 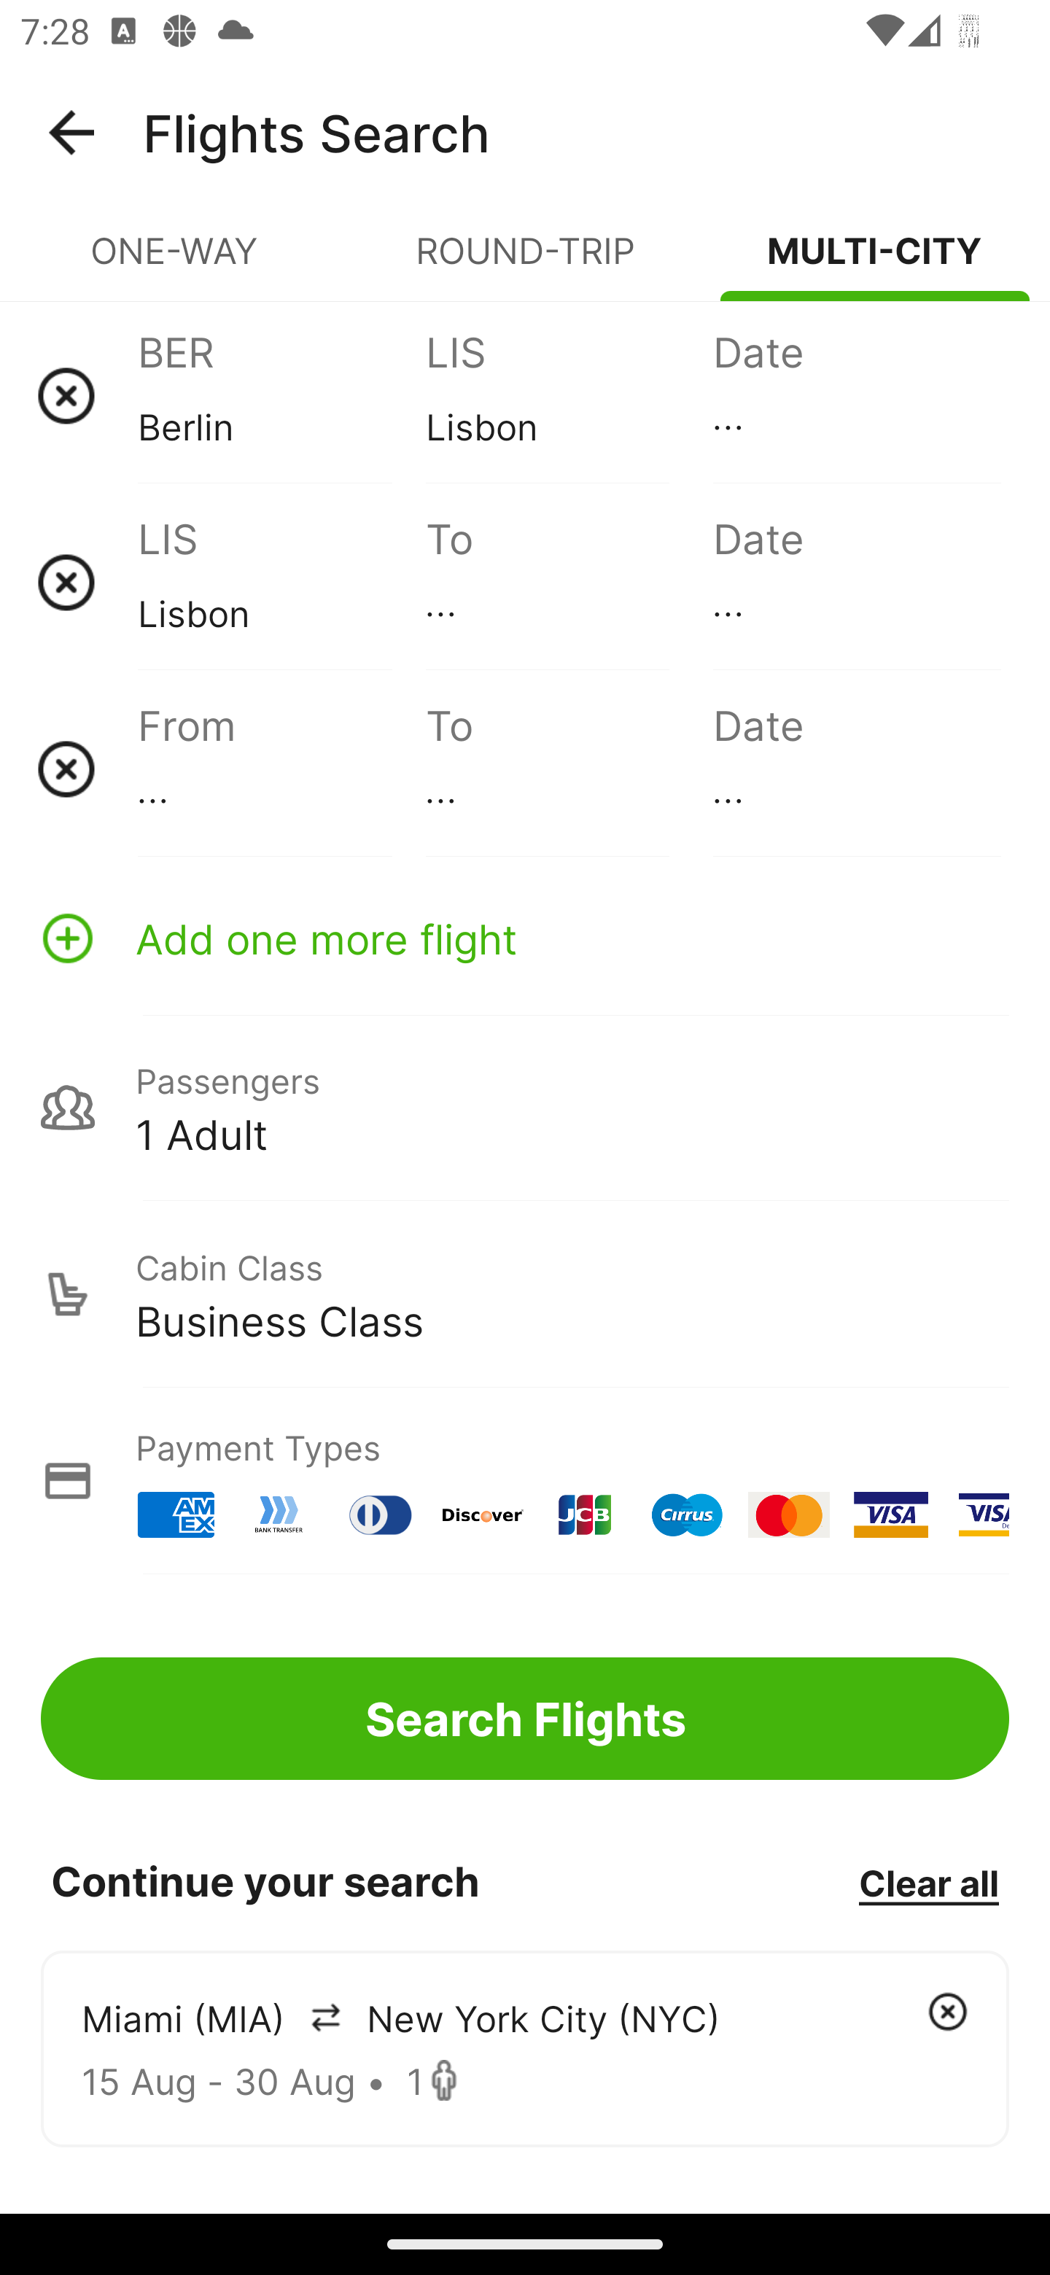 What do you see at coordinates (569, 769) in the screenshot?
I see `To ⋯` at bounding box center [569, 769].